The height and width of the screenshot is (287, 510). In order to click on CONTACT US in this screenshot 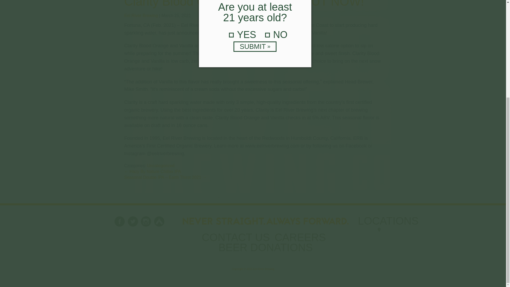, I will do `click(236, 240)`.